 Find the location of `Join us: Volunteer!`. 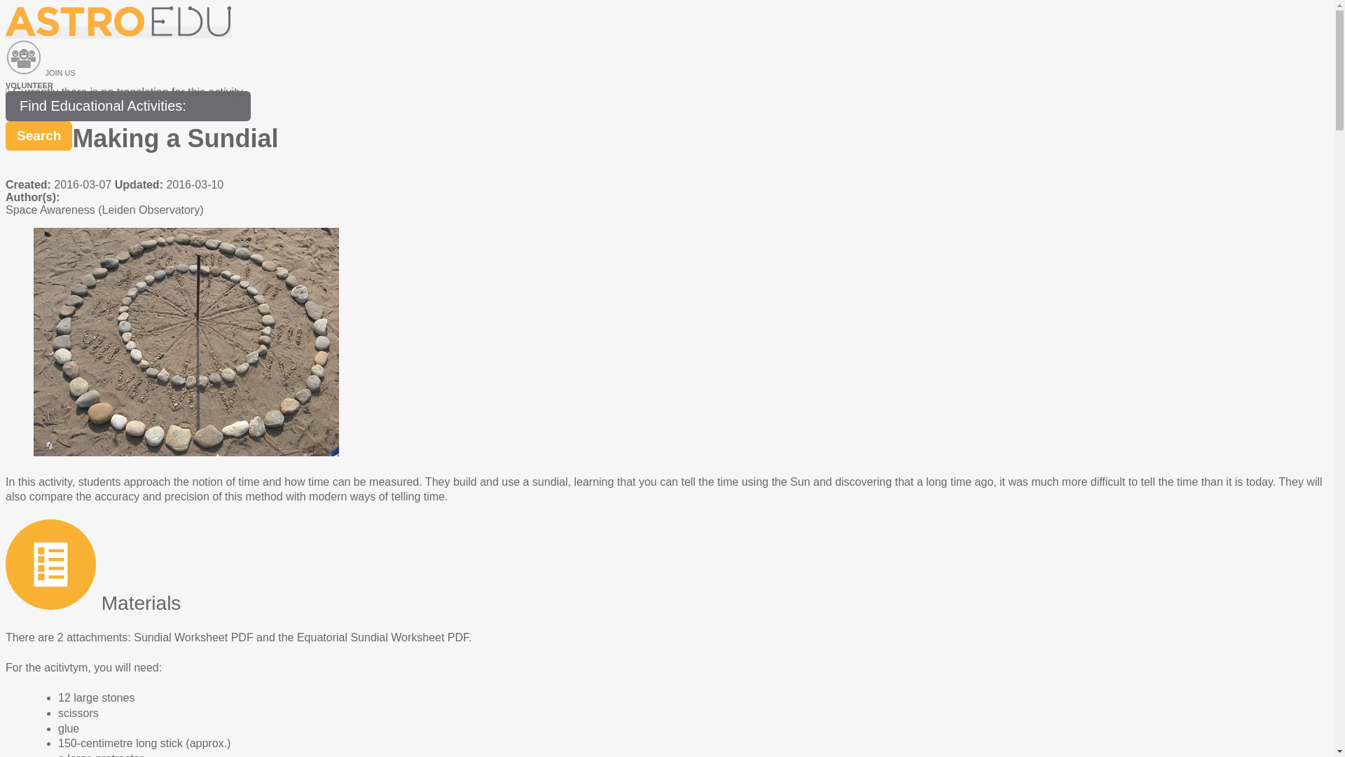

Join us: Volunteer! is located at coordinates (23, 57).